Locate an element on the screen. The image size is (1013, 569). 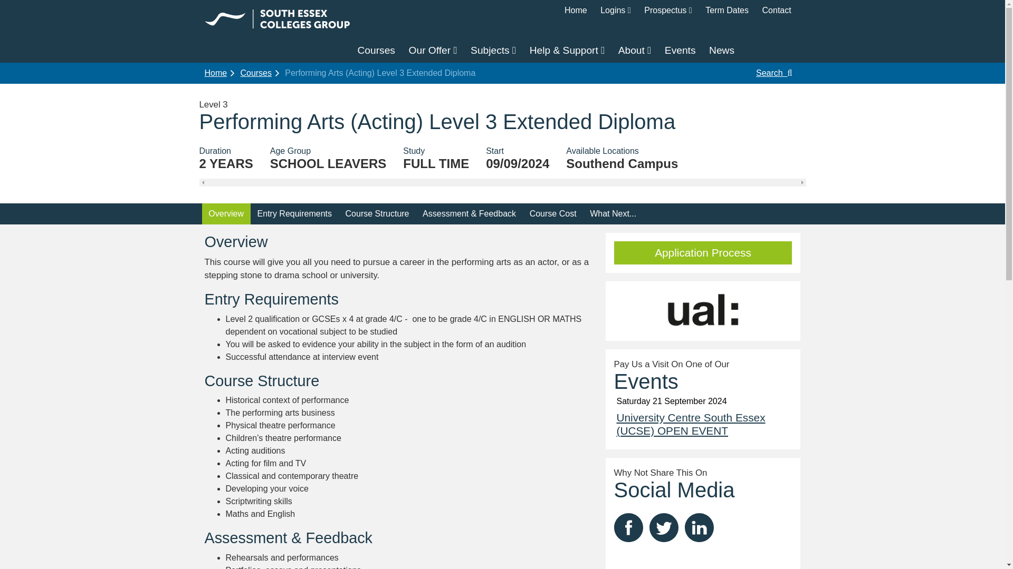
Logins is located at coordinates (615, 11).